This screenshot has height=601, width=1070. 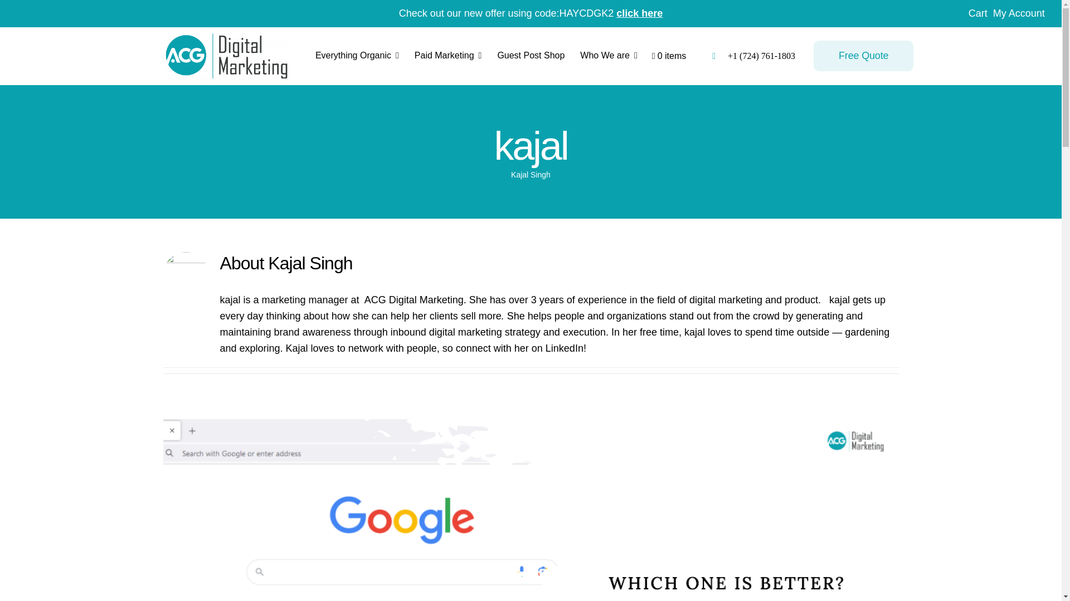 What do you see at coordinates (448, 56) in the screenshot?
I see `Paid Marketing` at bounding box center [448, 56].